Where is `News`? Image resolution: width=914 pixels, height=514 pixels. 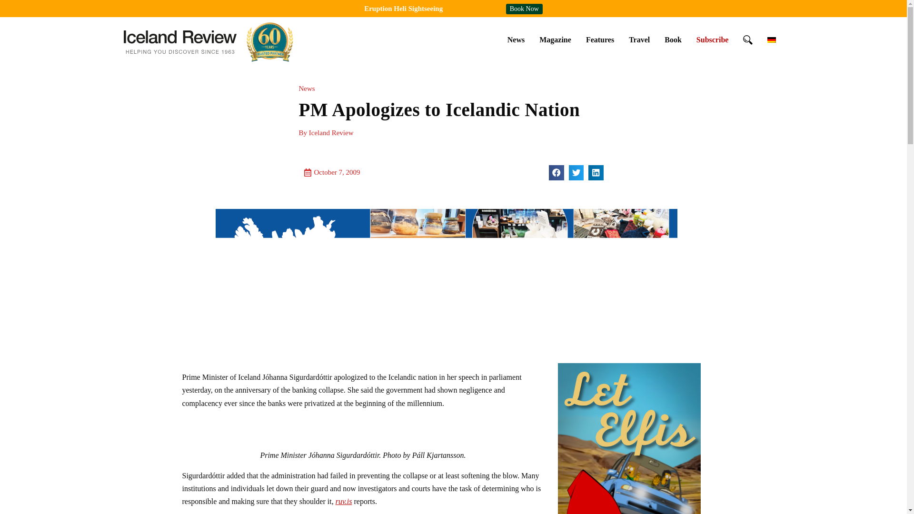 News is located at coordinates (516, 40).